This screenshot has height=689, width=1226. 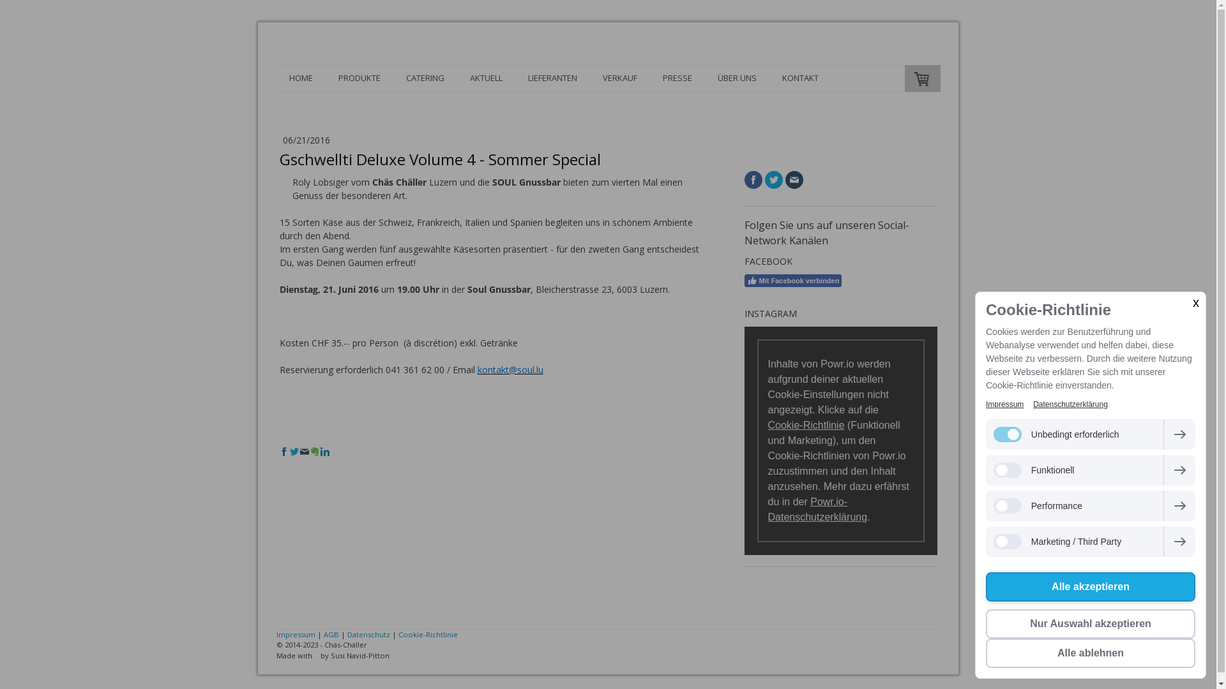 I want to click on Impressum, so click(x=295, y=634).